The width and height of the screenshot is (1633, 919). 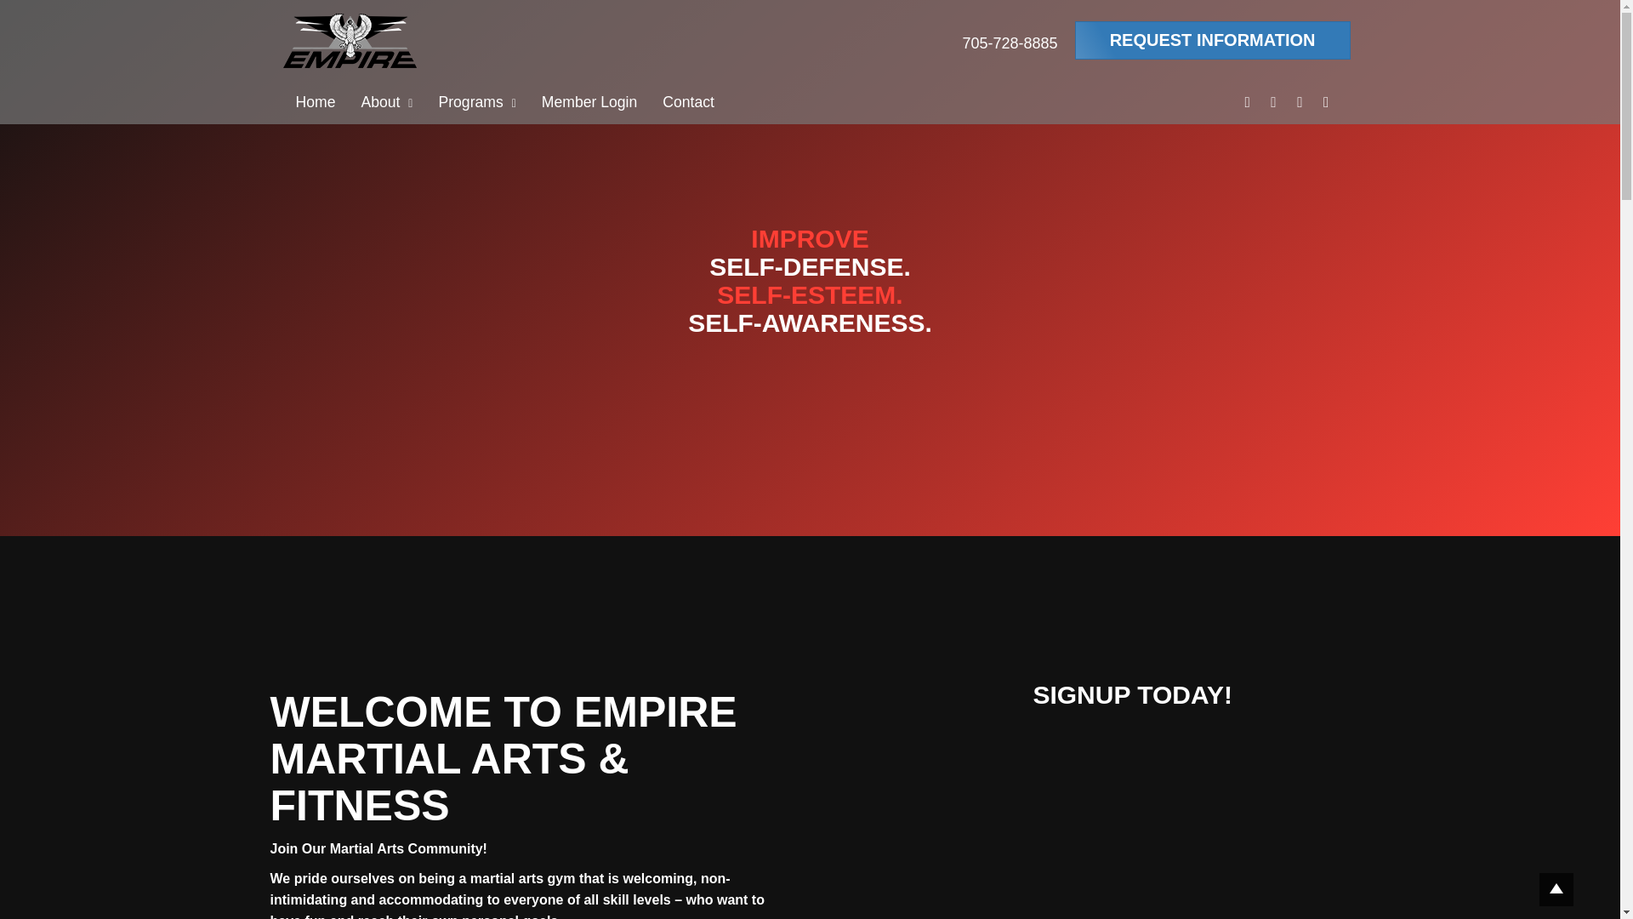 What do you see at coordinates (688, 102) in the screenshot?
I see `Contact` at bounding box center [688, 102].